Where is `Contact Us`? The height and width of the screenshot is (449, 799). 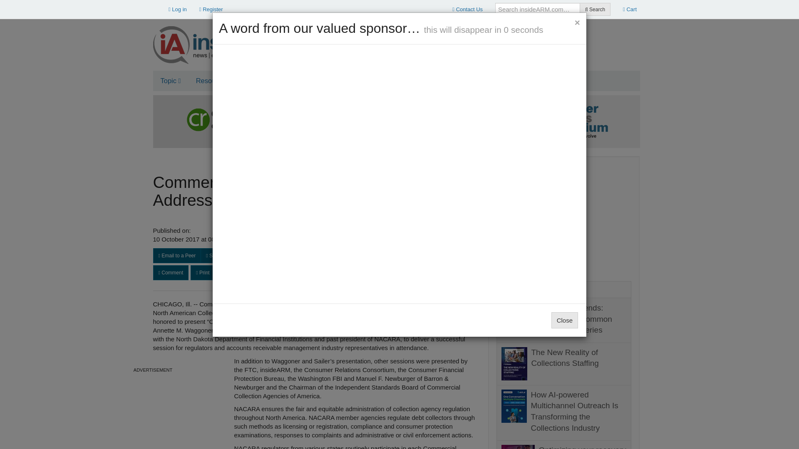
Contact Us is located at coordinates (467, 9).